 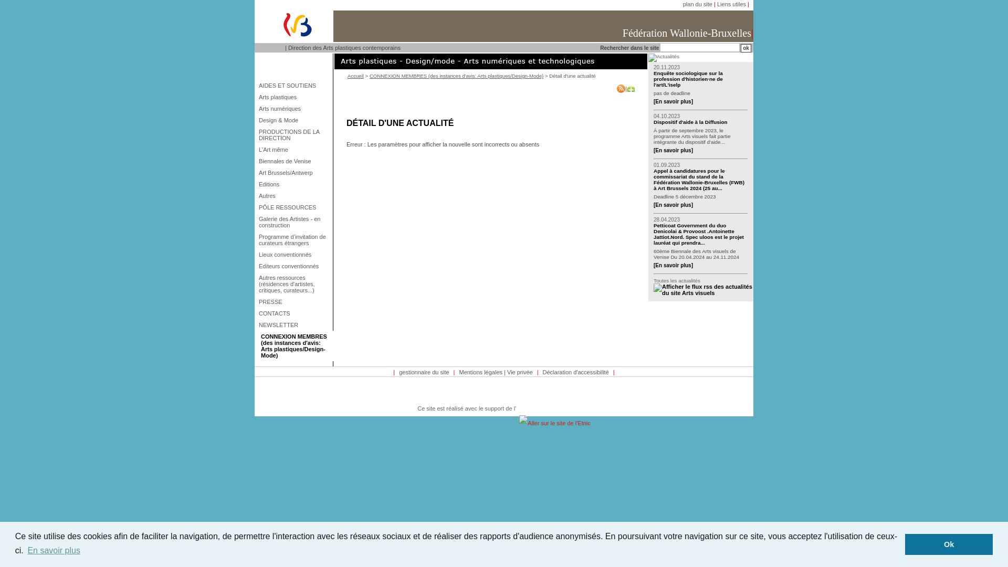 What do you see at coordinates (424, 372) in the screenshot?
I see `gestionnaire du site` at bounding box center [424, 372].